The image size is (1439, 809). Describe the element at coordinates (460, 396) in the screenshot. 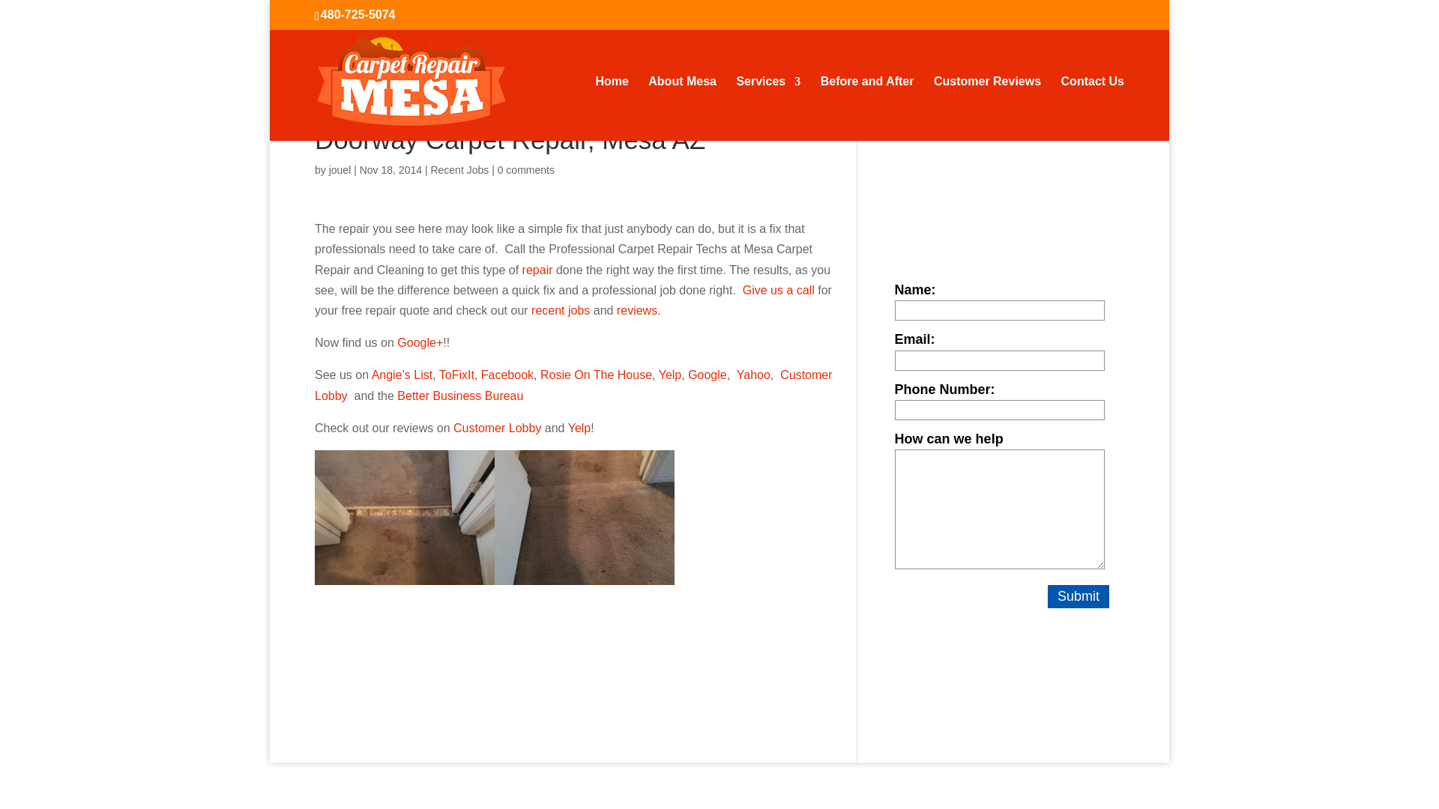

I see `Better Business Bureau` at that location.